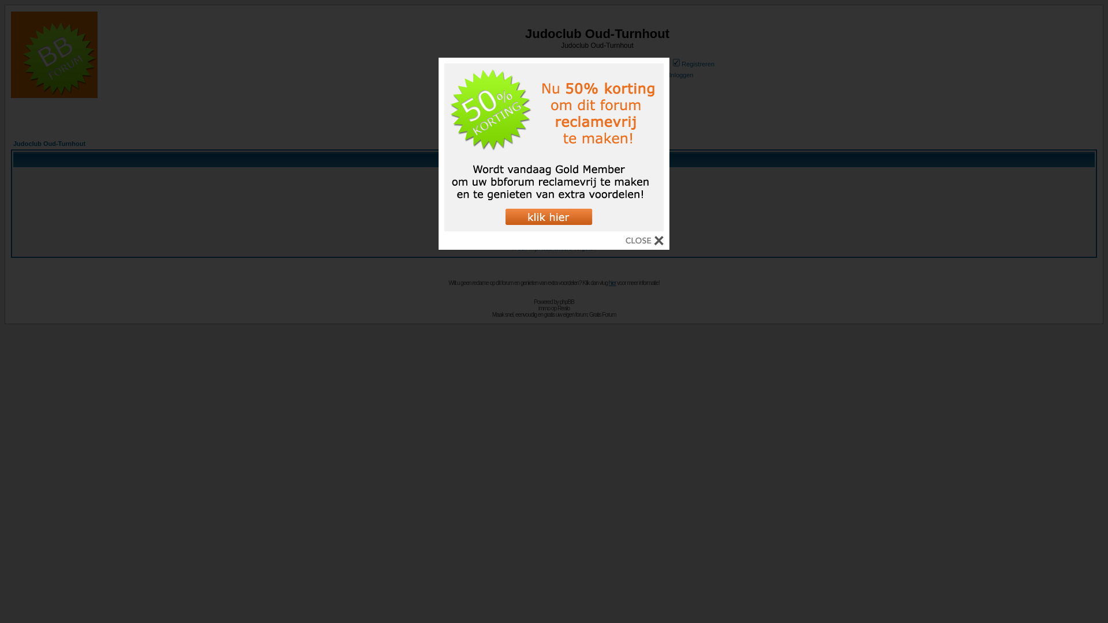 This screenshot has width=1108, height=623. Describe the element at coordinates (50, 144) in the screenshot. I see `Judoclub Oud-Turnhout` at that location.